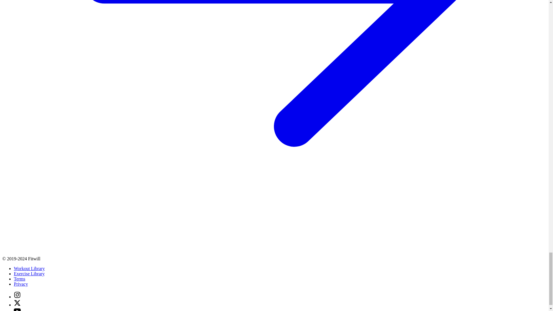  Describe the element at coordinates (21, 284) in the screenshot. I see `Privacy` at that location.